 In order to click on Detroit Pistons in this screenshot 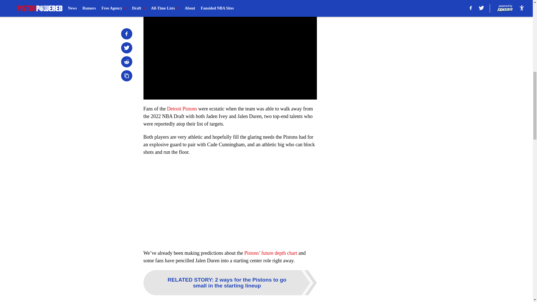, I will do `click(182, 108)`.